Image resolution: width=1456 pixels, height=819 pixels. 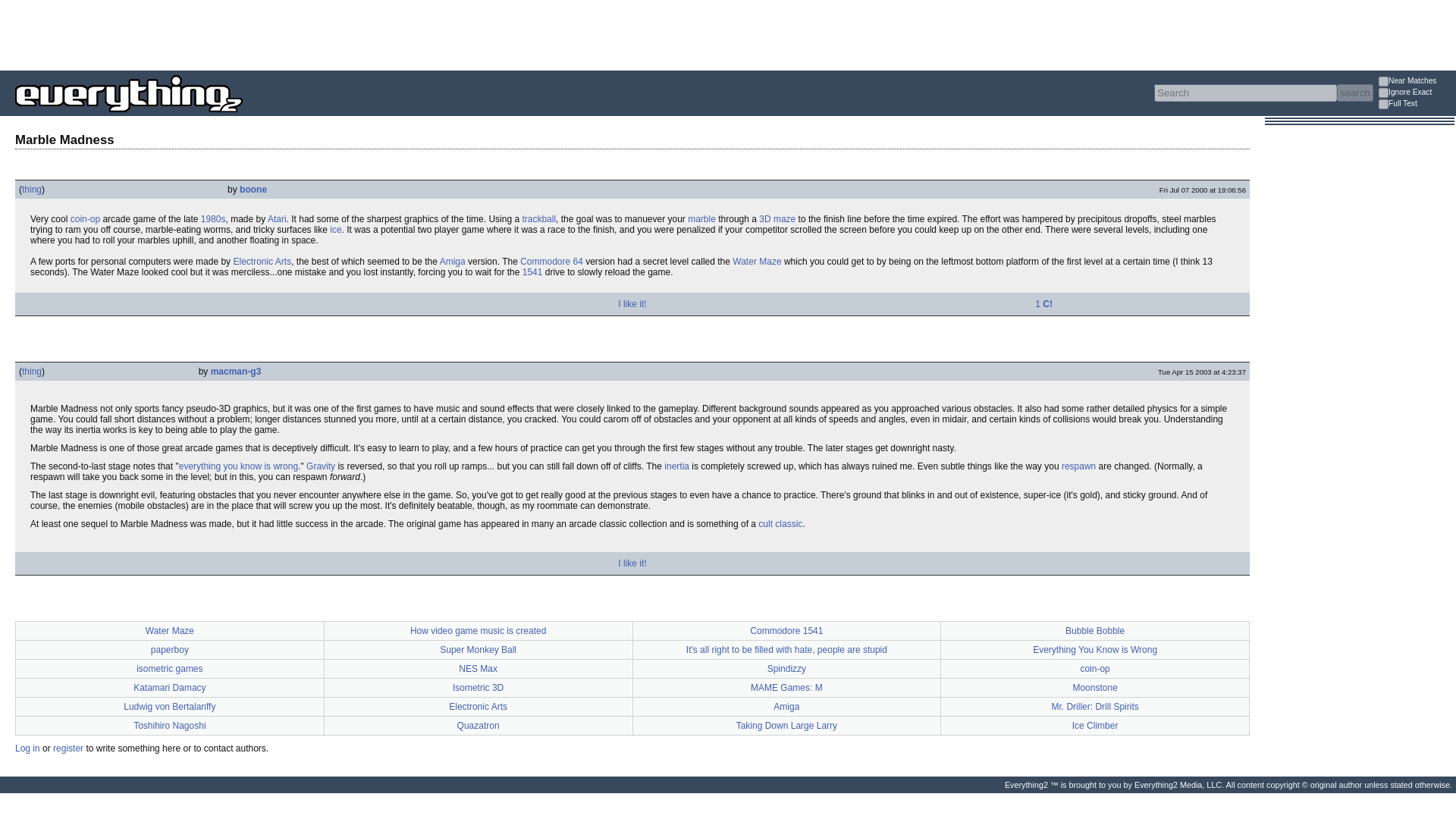 I want to click on 1, so click(x=1383, y=93).